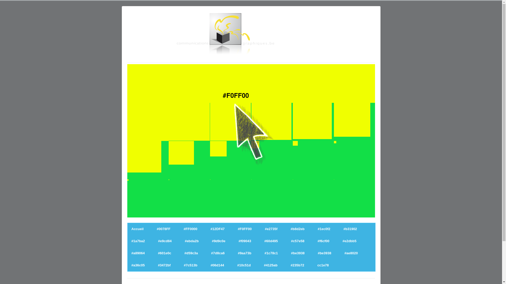  Describe the element at coordinates (324, 229) in the screenshot. I see `#1ec0f2` at that location.